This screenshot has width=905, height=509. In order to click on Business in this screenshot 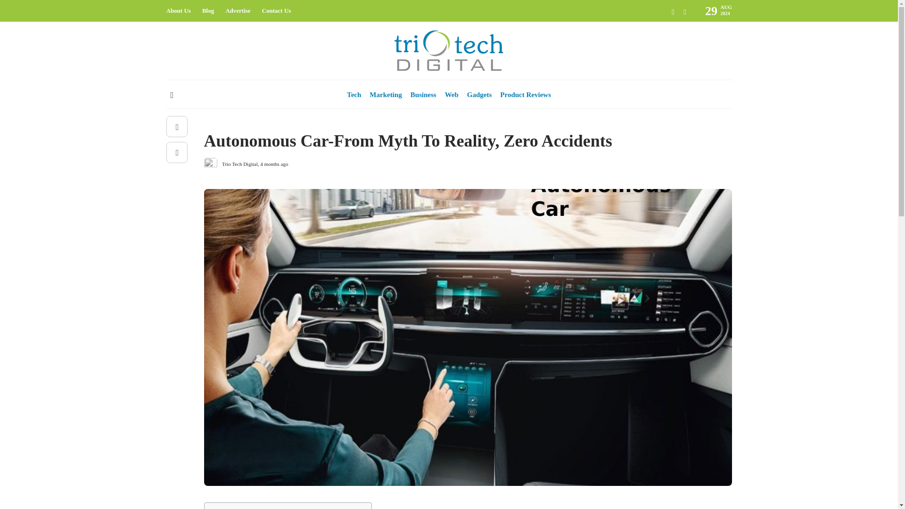, I will do `click(423, 94)`.